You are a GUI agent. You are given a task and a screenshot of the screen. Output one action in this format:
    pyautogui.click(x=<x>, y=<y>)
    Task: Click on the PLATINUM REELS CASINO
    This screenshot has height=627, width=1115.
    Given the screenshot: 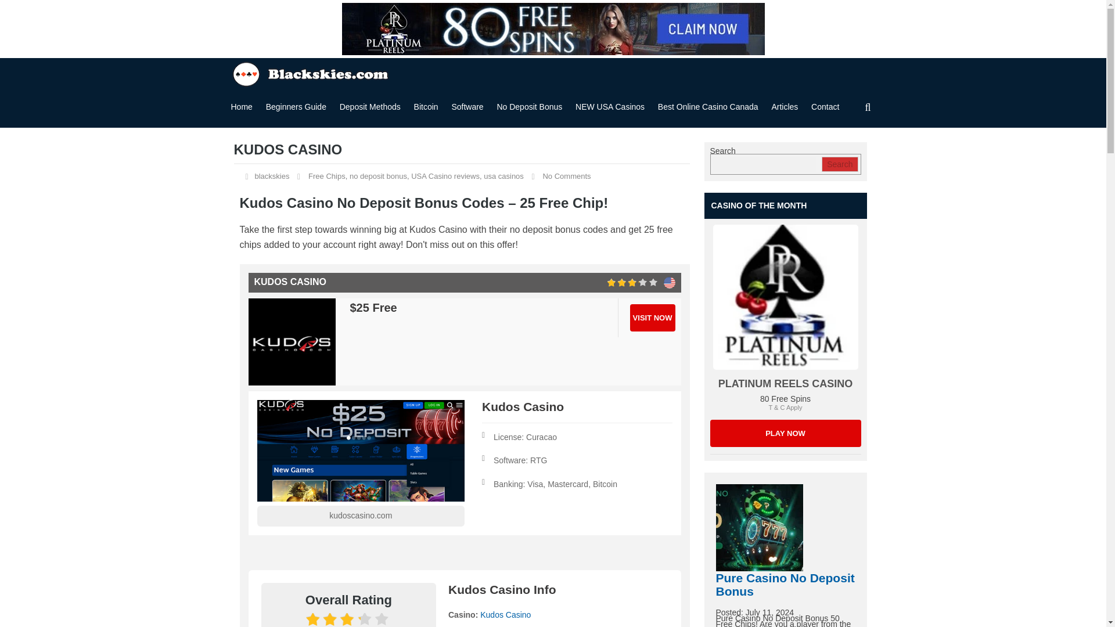 What is the action you would take?
    pyautogui.click(x=785, y=383)
    